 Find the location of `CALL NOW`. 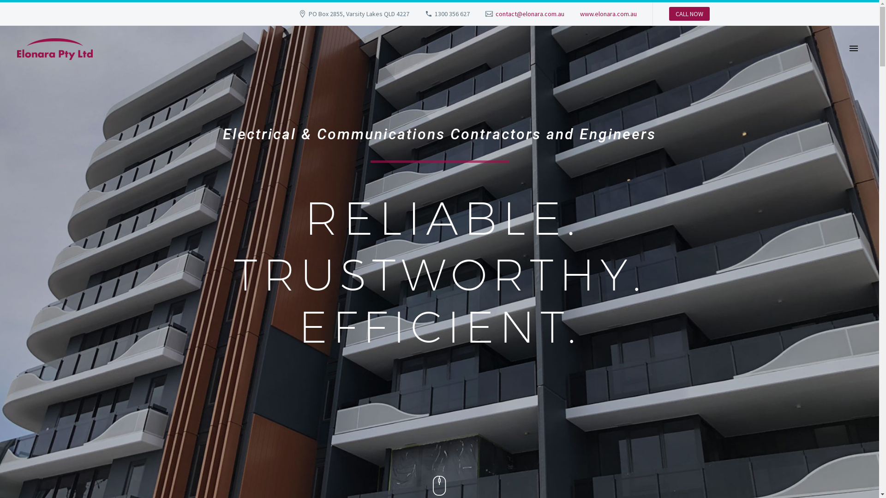

CALL NOW is located at coordinates (689, 14).